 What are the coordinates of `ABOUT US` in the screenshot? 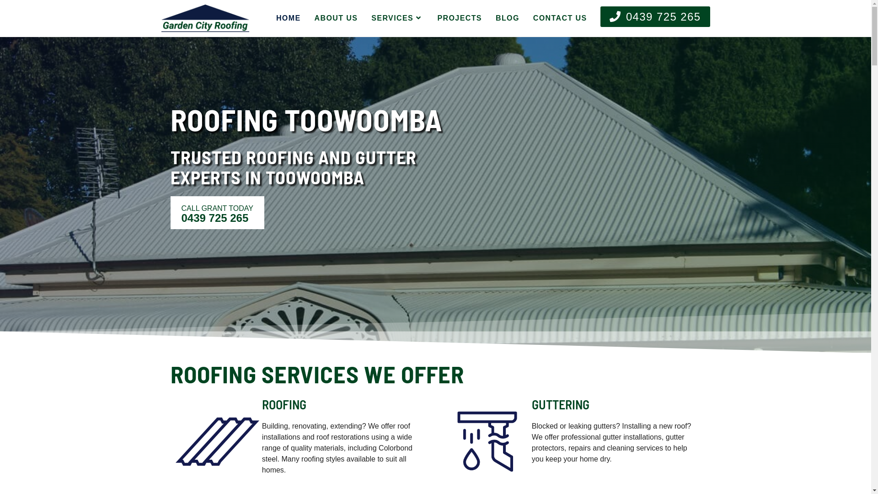 It's located at (336, 18).